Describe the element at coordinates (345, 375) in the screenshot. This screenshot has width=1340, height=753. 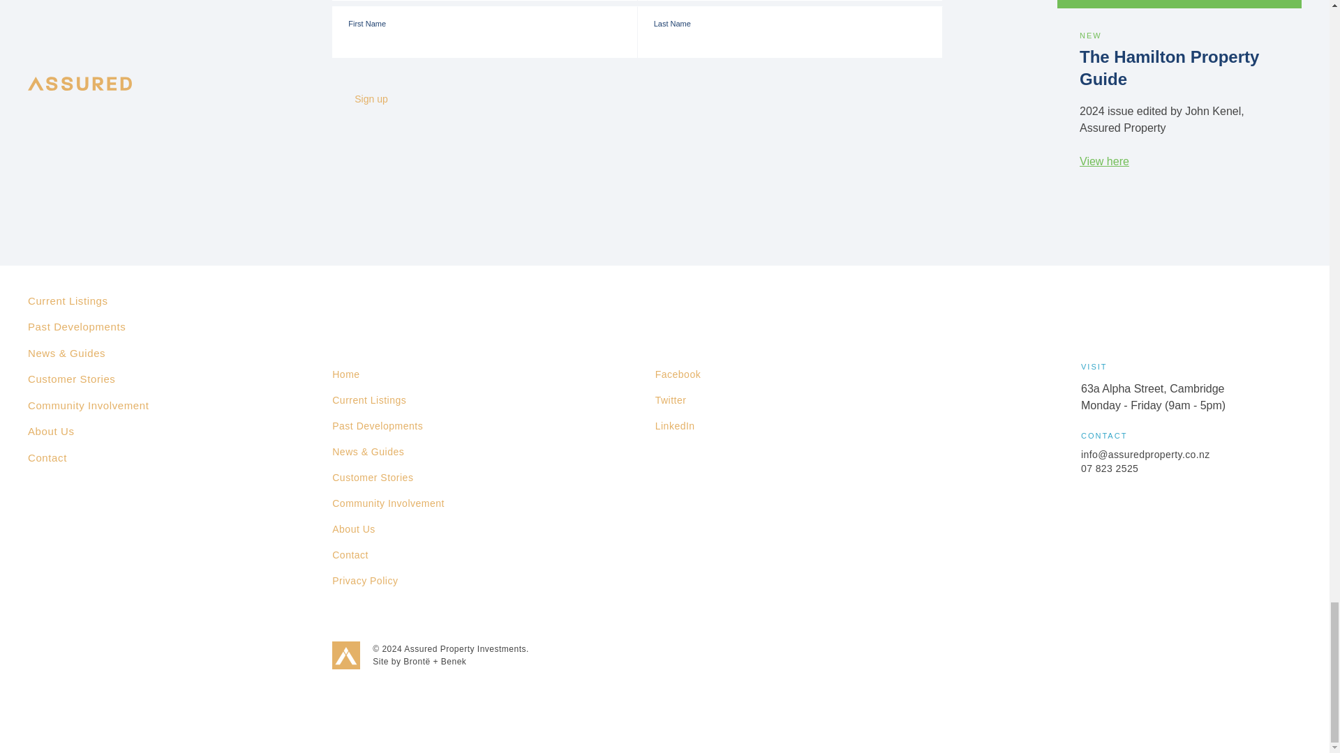
I see `Home` at that location.